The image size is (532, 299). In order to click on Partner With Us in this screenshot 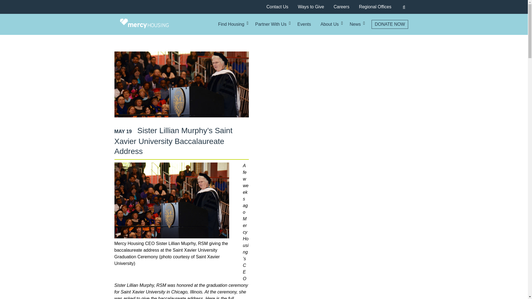, I will do `click(271, 24)`.